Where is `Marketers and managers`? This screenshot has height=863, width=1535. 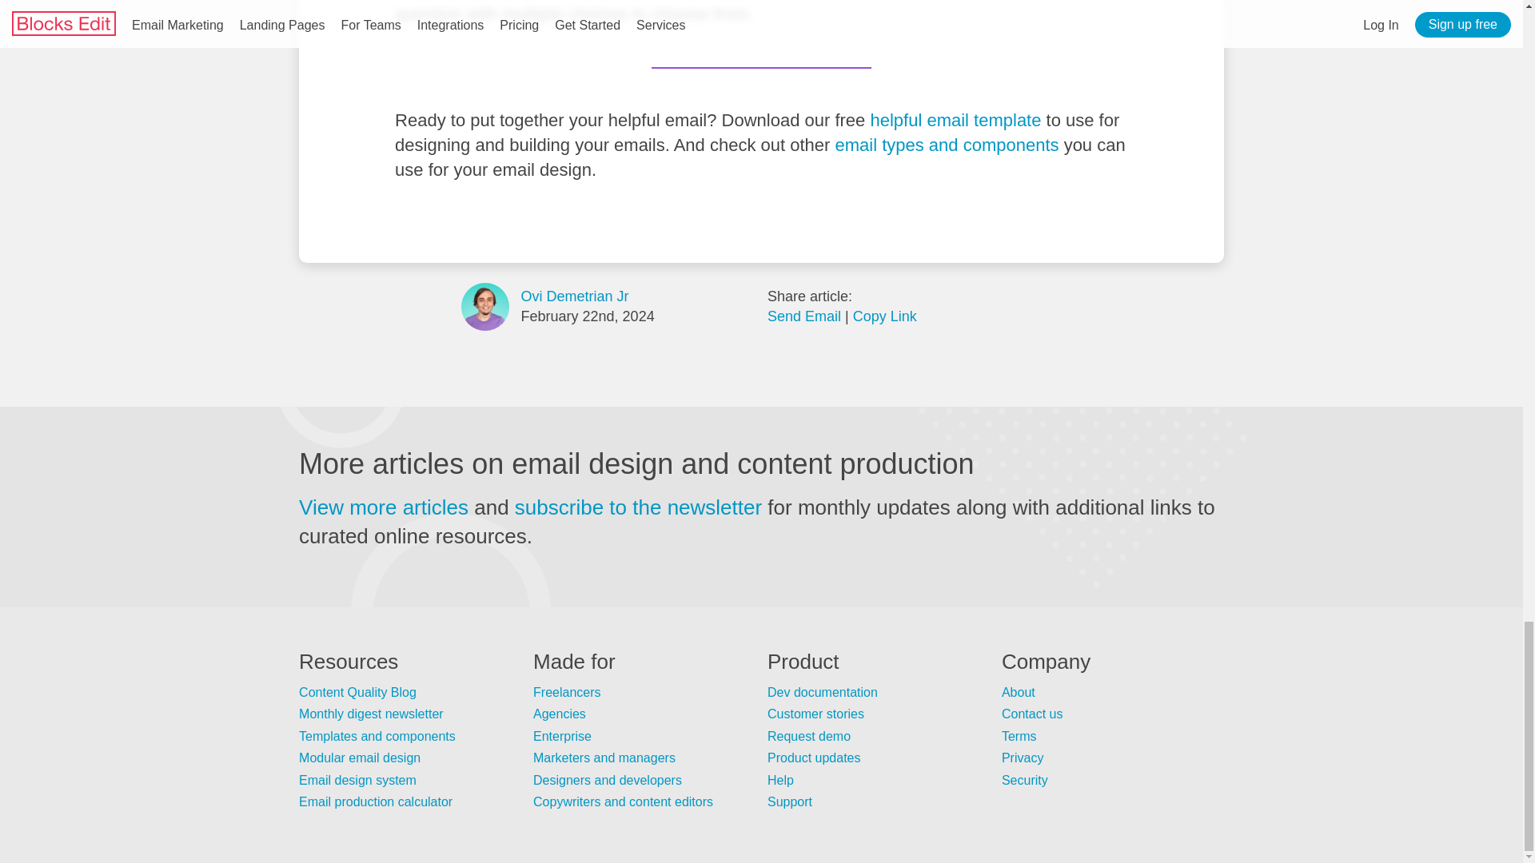
Marketers and managers is located at coordinates (604, 758).